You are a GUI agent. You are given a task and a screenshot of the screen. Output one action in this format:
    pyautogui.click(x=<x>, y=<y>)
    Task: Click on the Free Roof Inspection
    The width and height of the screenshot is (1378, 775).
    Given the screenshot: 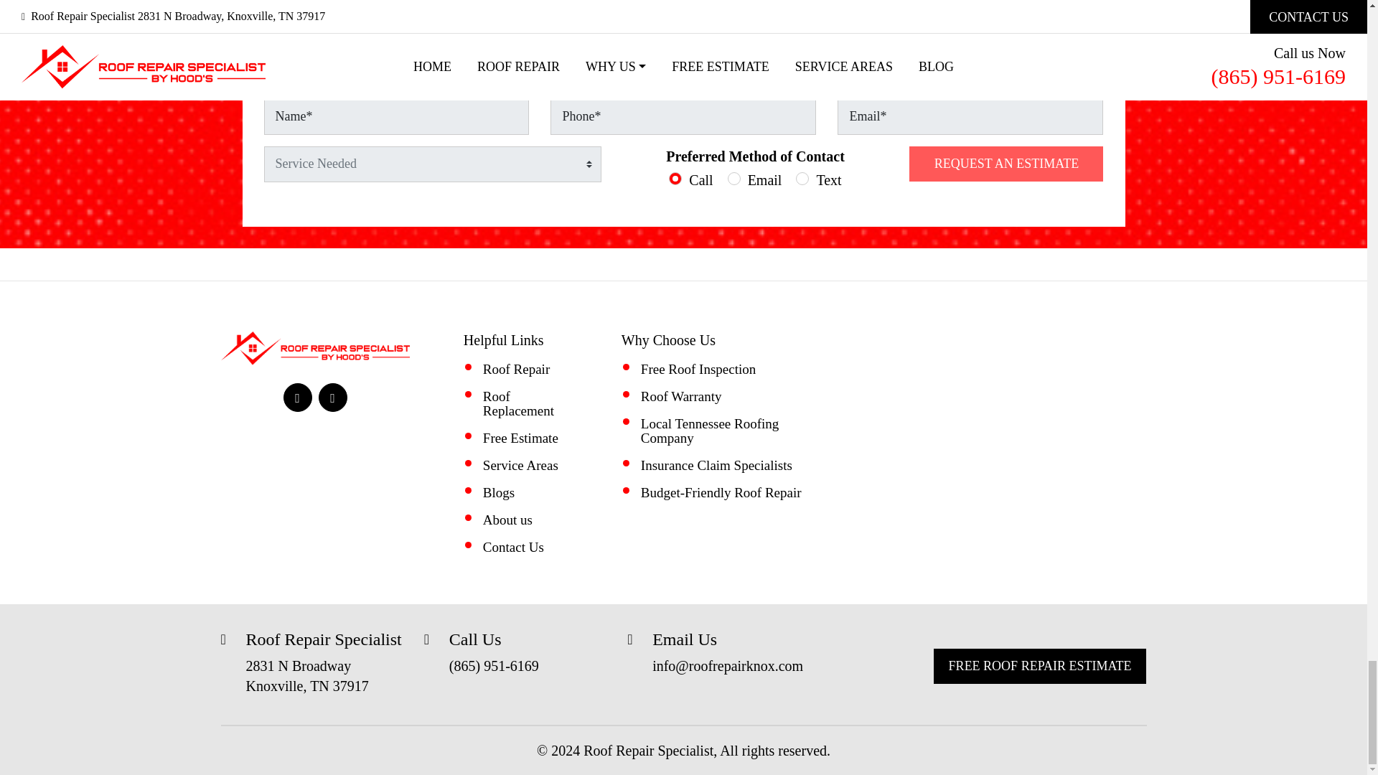 What is the action you would take?
    pyautogui.click(x=698, y=369)
    